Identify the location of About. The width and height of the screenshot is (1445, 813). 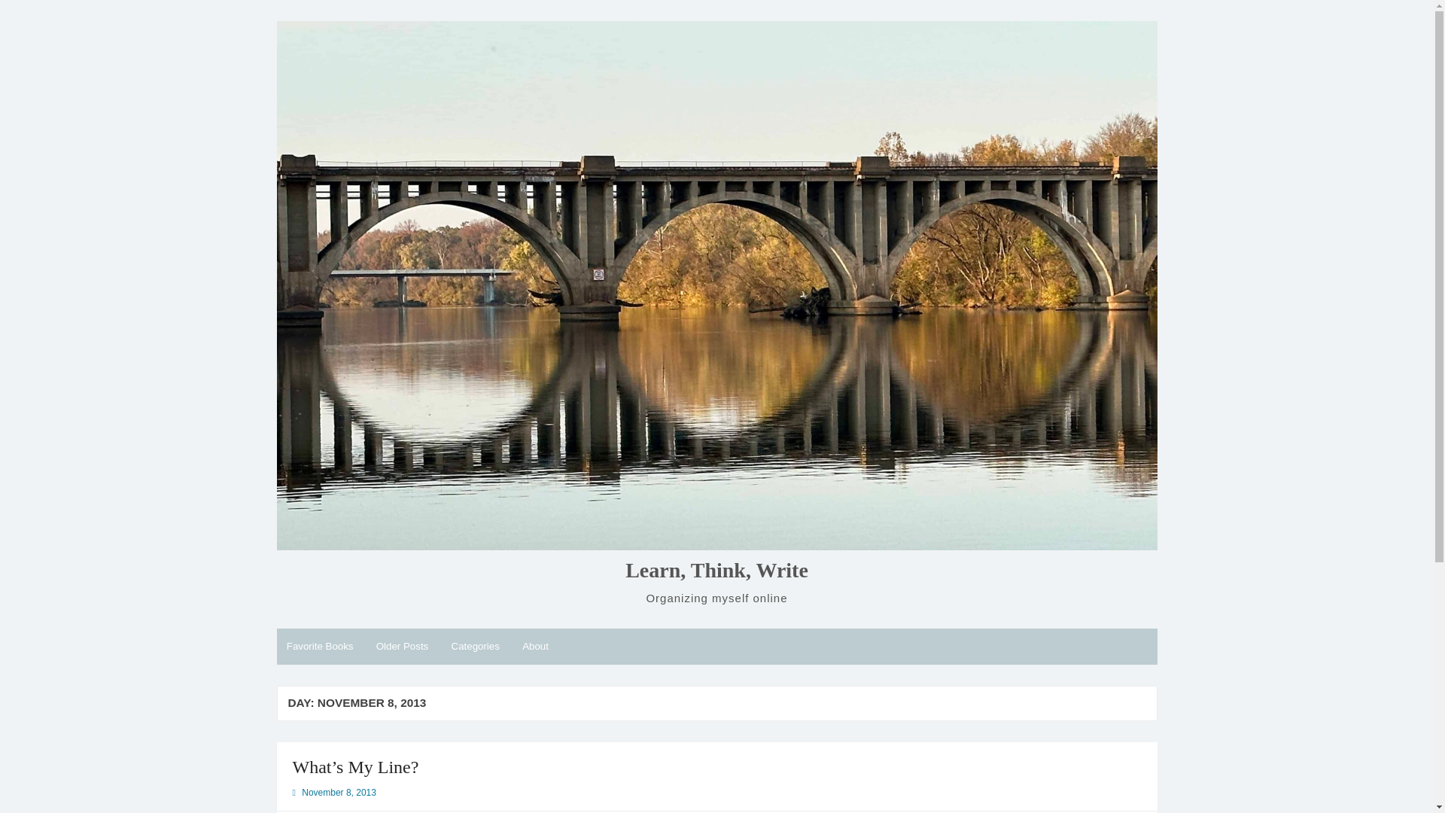
(535, 646).